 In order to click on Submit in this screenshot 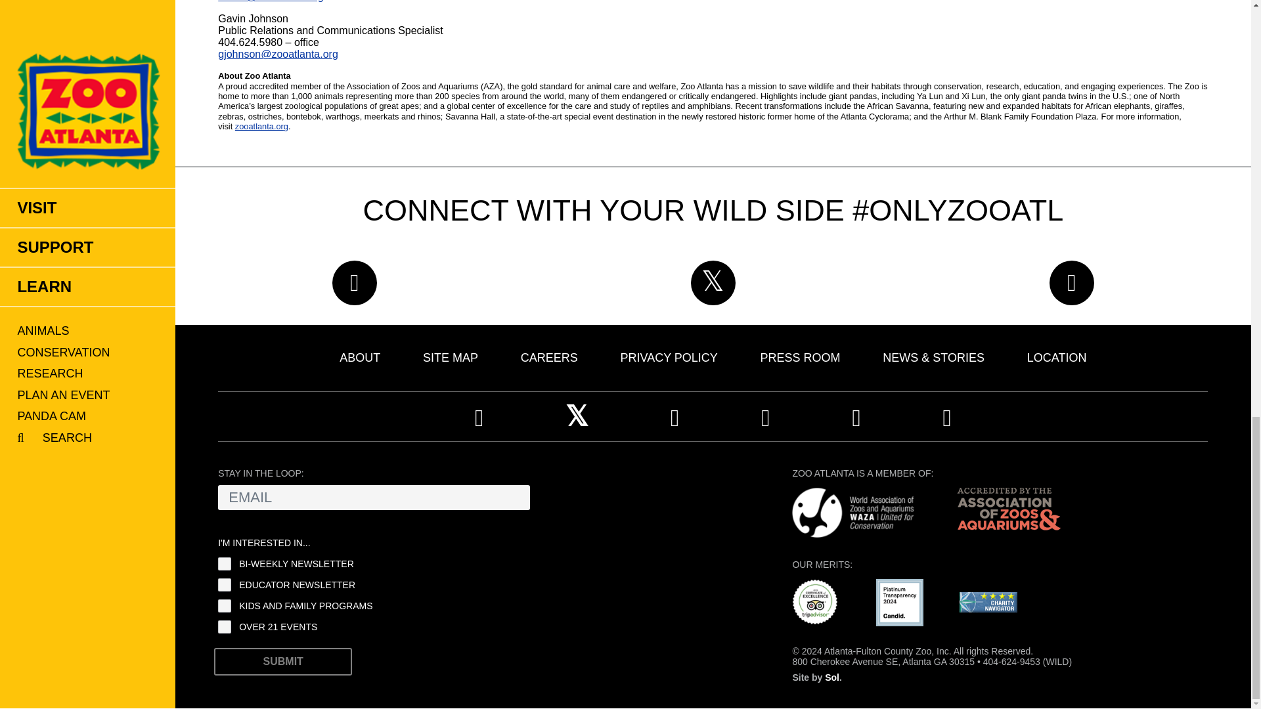, I will do `click(282, 662)`.